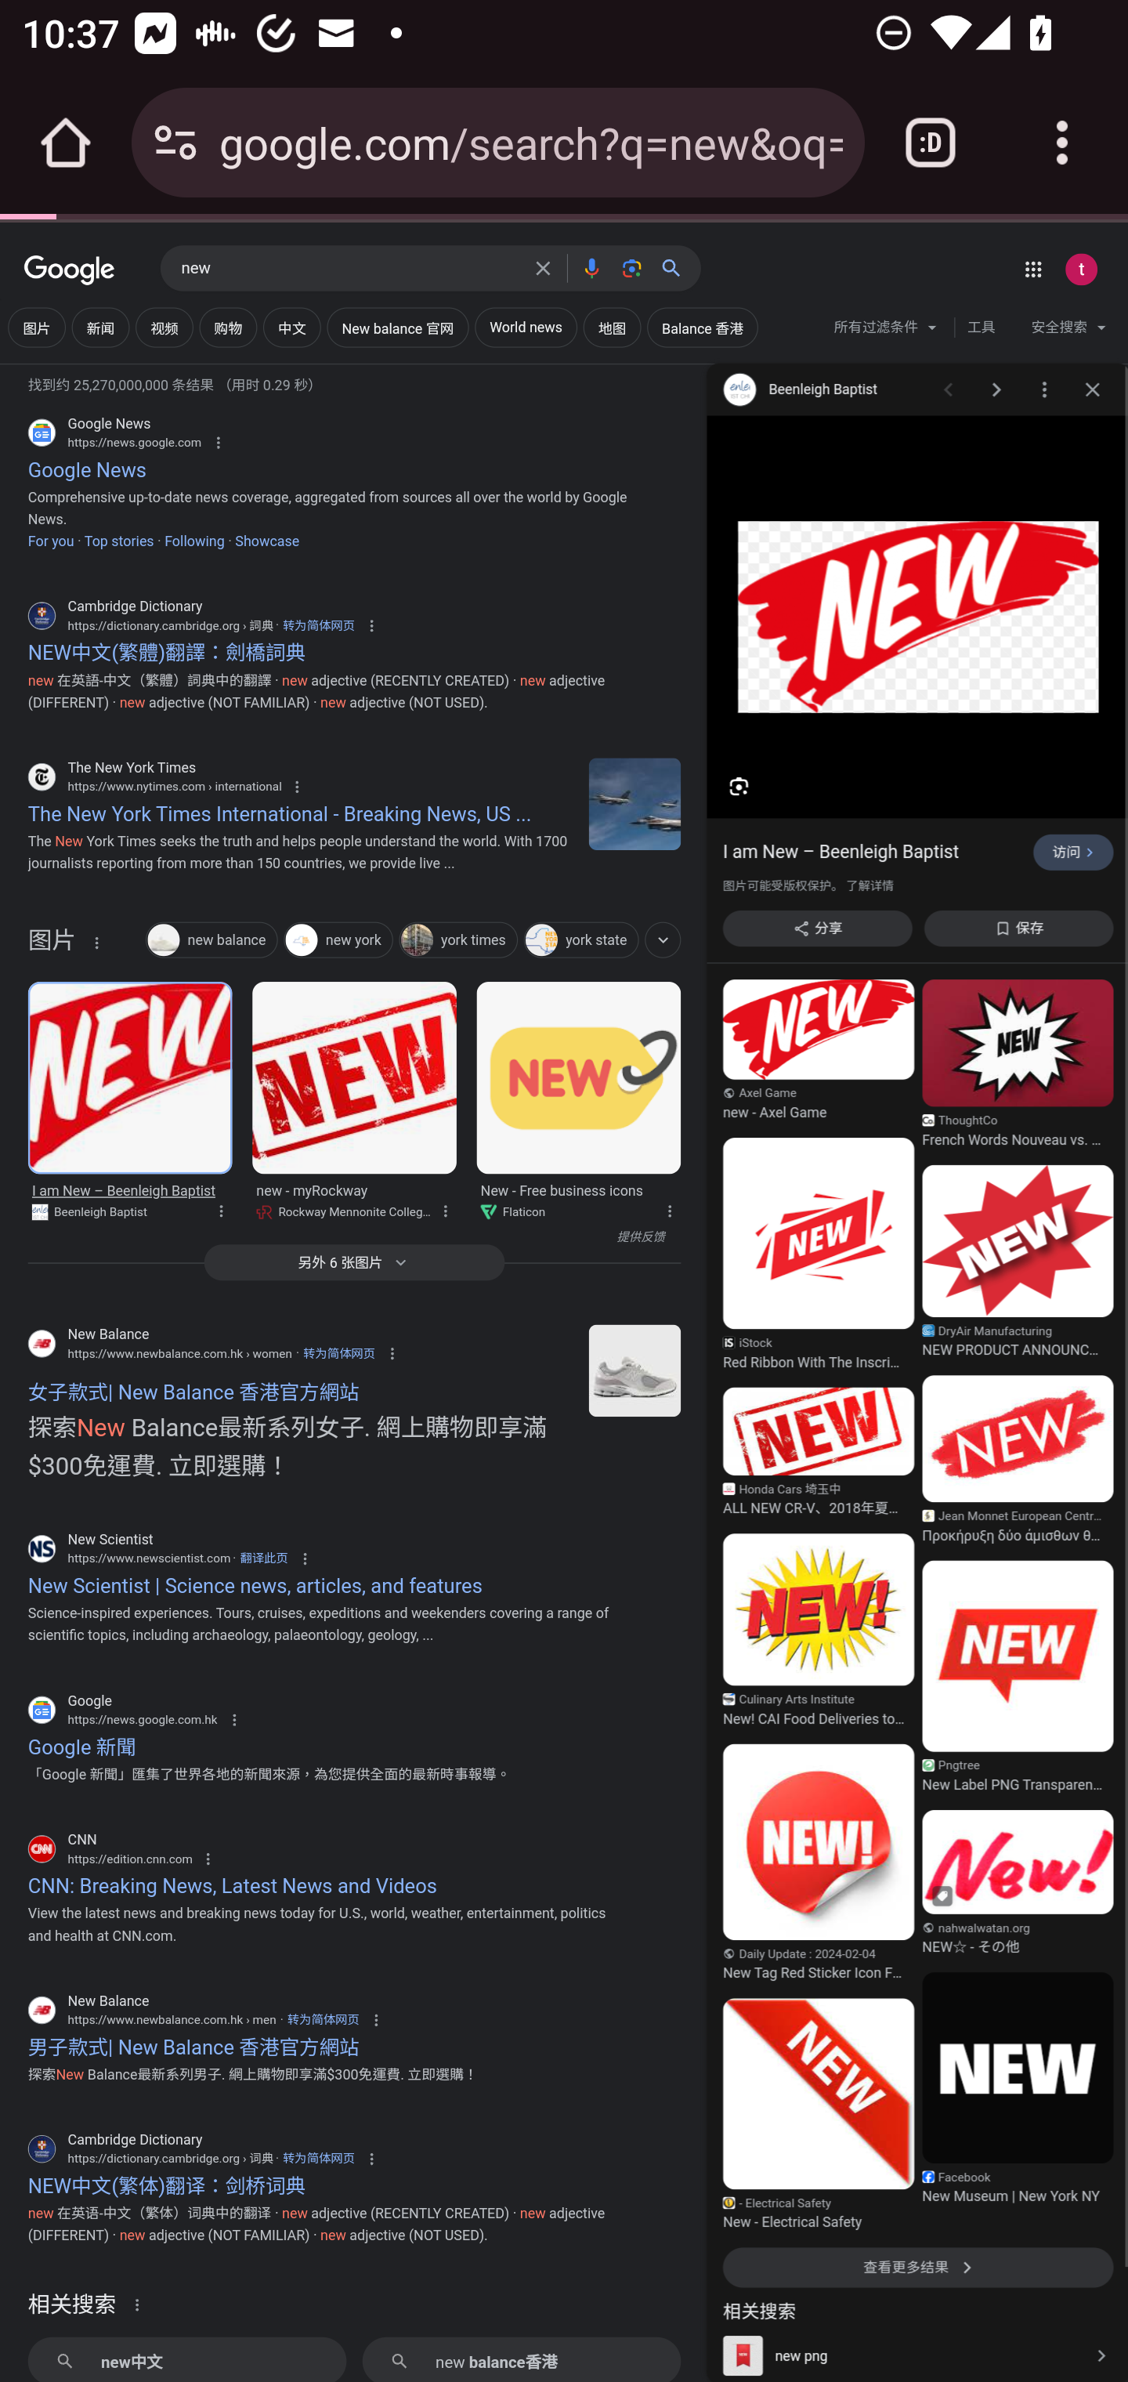  Describe the element at coordinates (175, 143) in the screenshot. I see `Connection is secure` at that location.